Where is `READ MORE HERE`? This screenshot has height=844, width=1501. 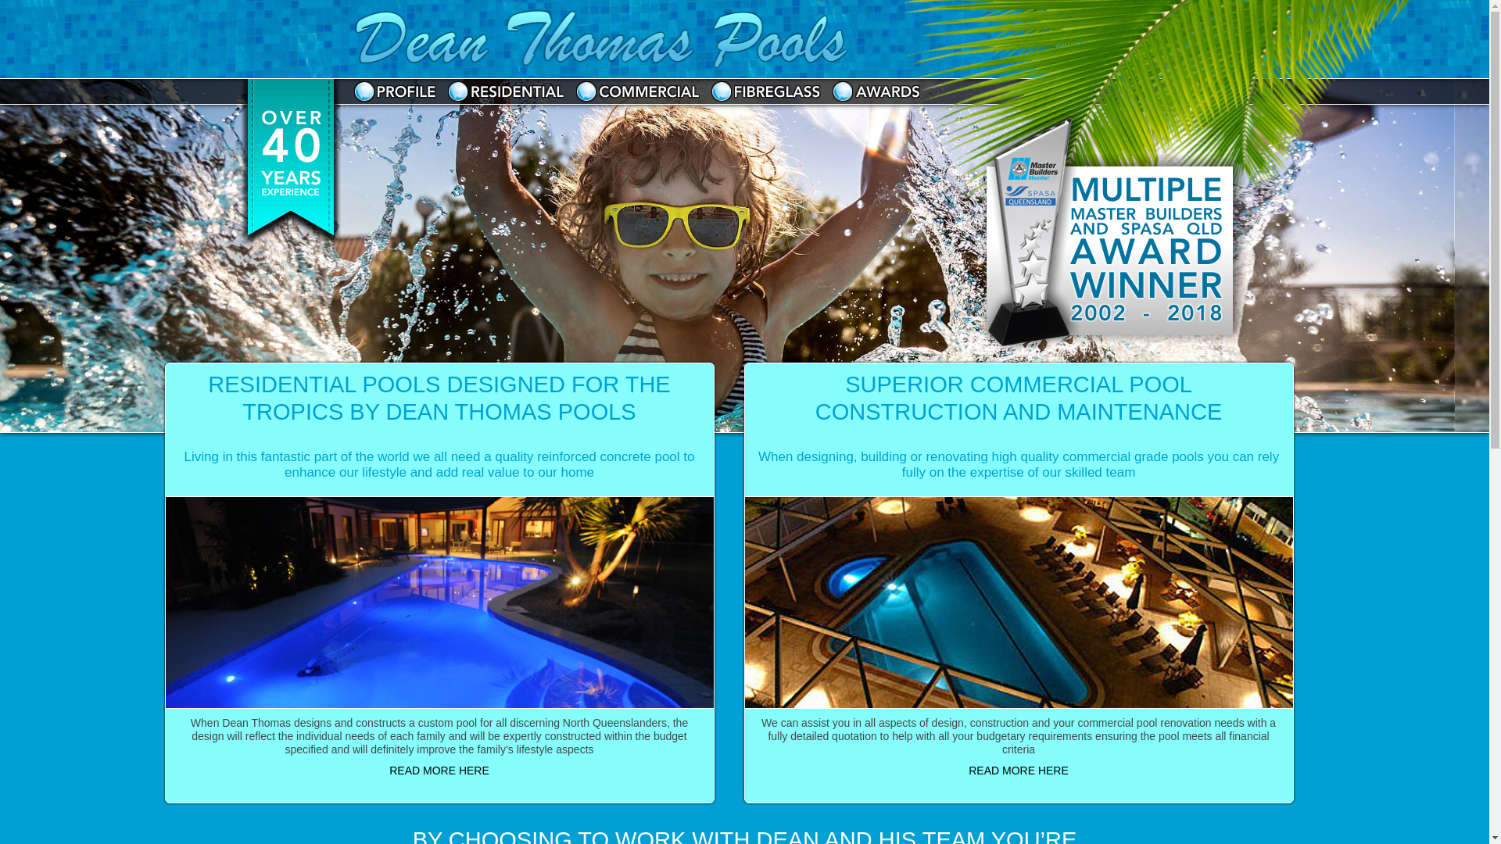 READ MORE HERE is located at coordinates (1019, 771).